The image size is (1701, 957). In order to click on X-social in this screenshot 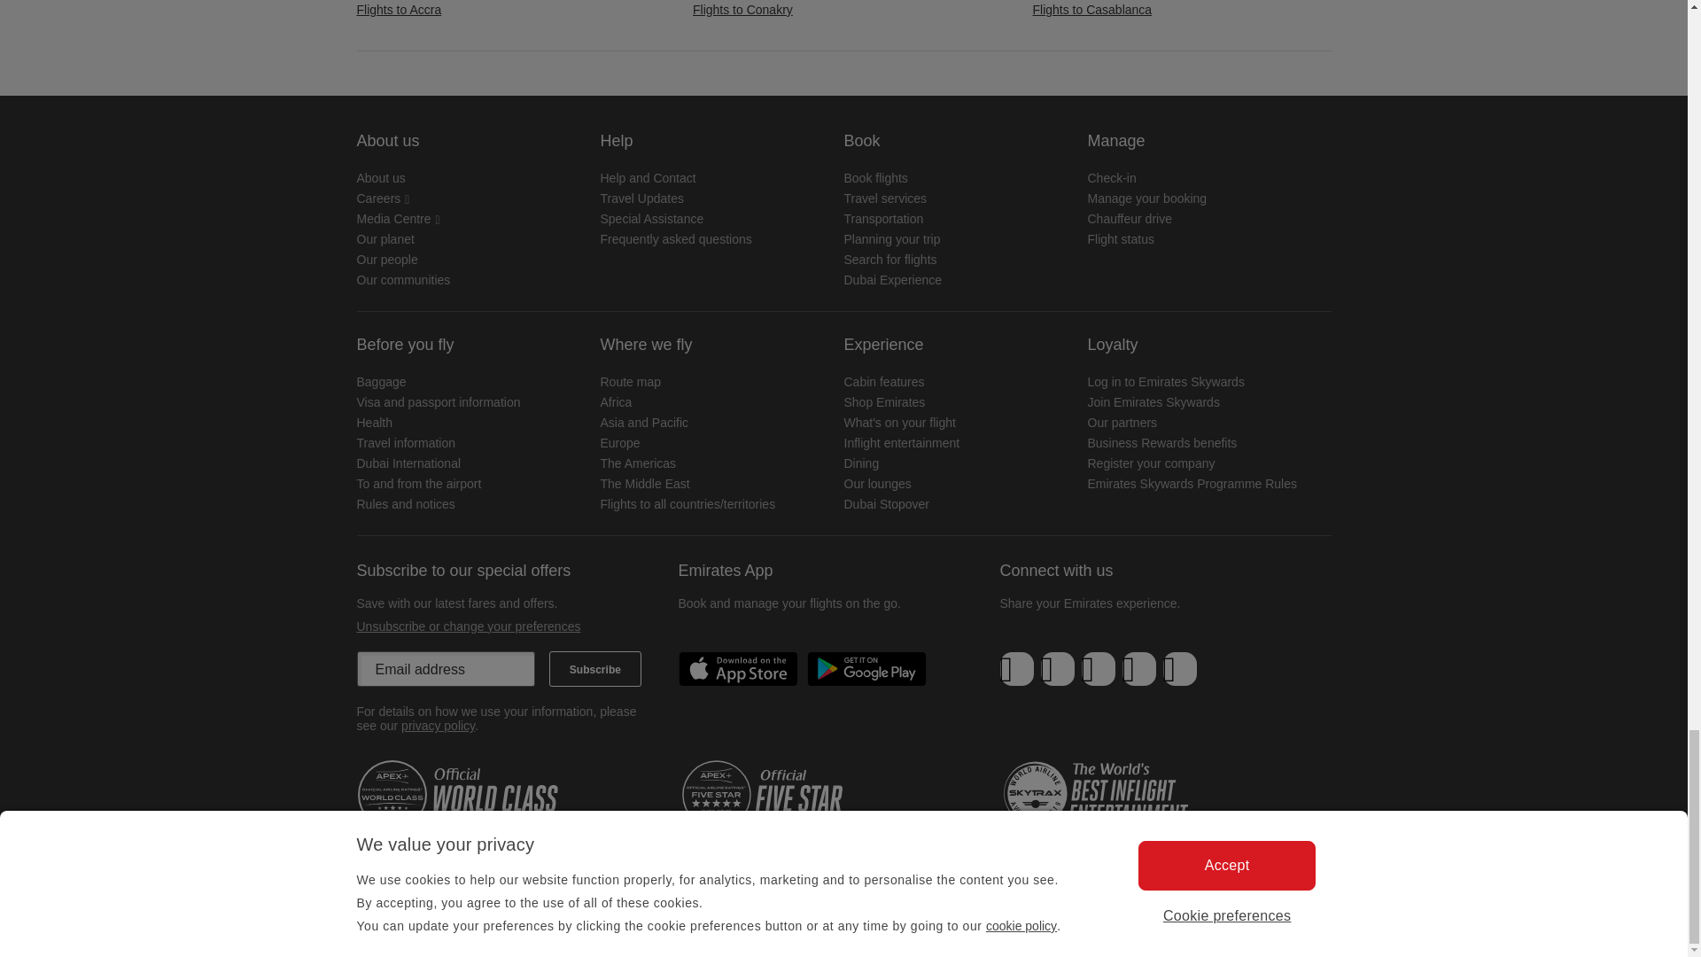, I will do `click(1057, 670)`.